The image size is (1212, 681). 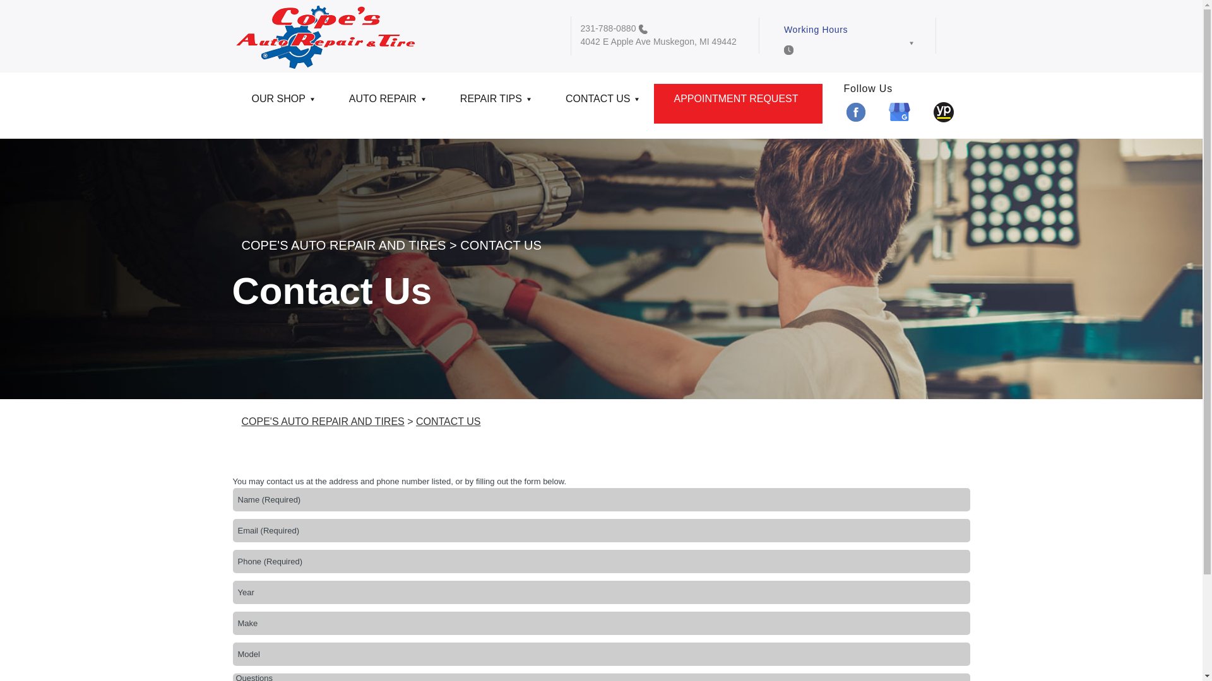 What do you see at coordinates (609, 28) in the screenshot?
I see `231-788-0880` at bounding box center [609, 28].